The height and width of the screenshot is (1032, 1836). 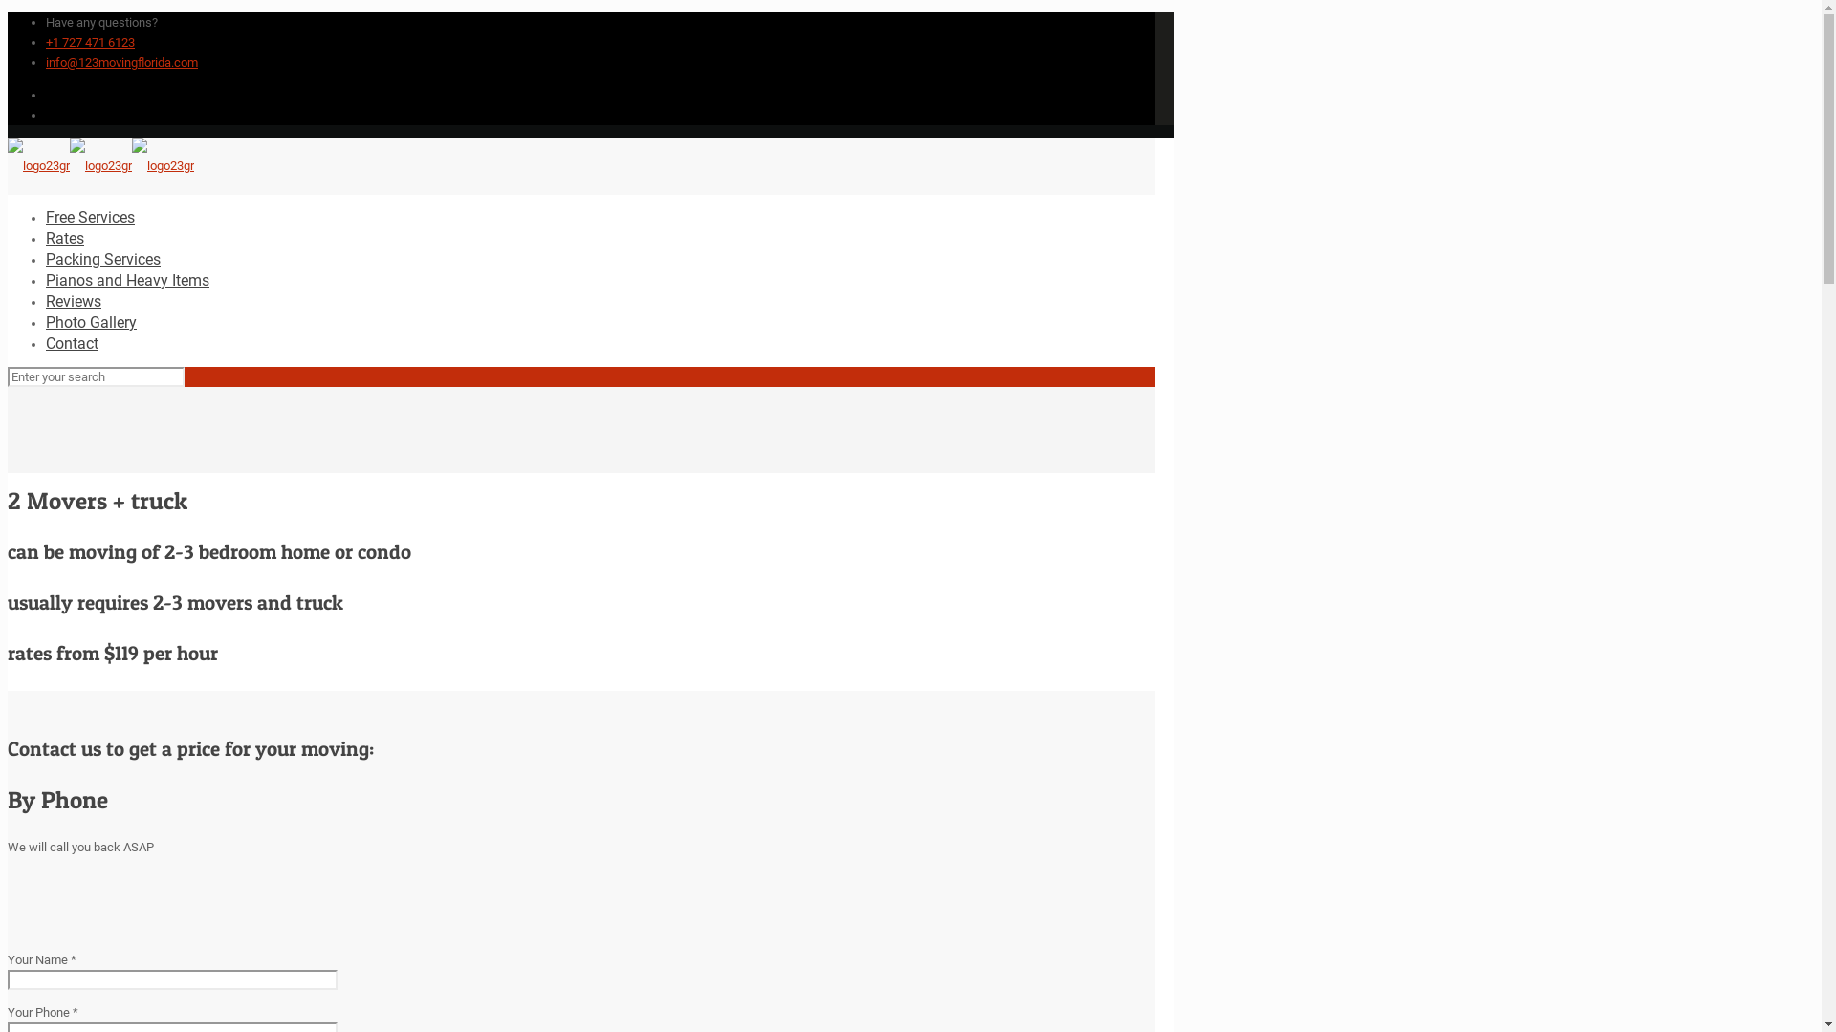 What do you see at coordinates (92, 323) in the screenshot?
I see `Photo Gallery` at bounding box center [92, 323].